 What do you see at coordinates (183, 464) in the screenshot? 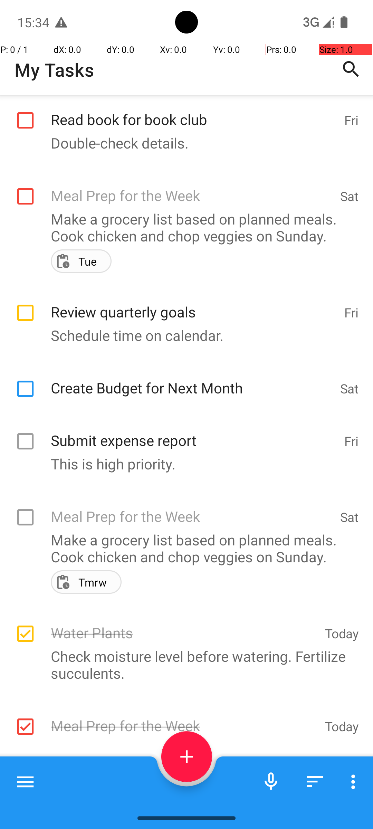
I see `This is high priority.` at bounding box center [183, 464].